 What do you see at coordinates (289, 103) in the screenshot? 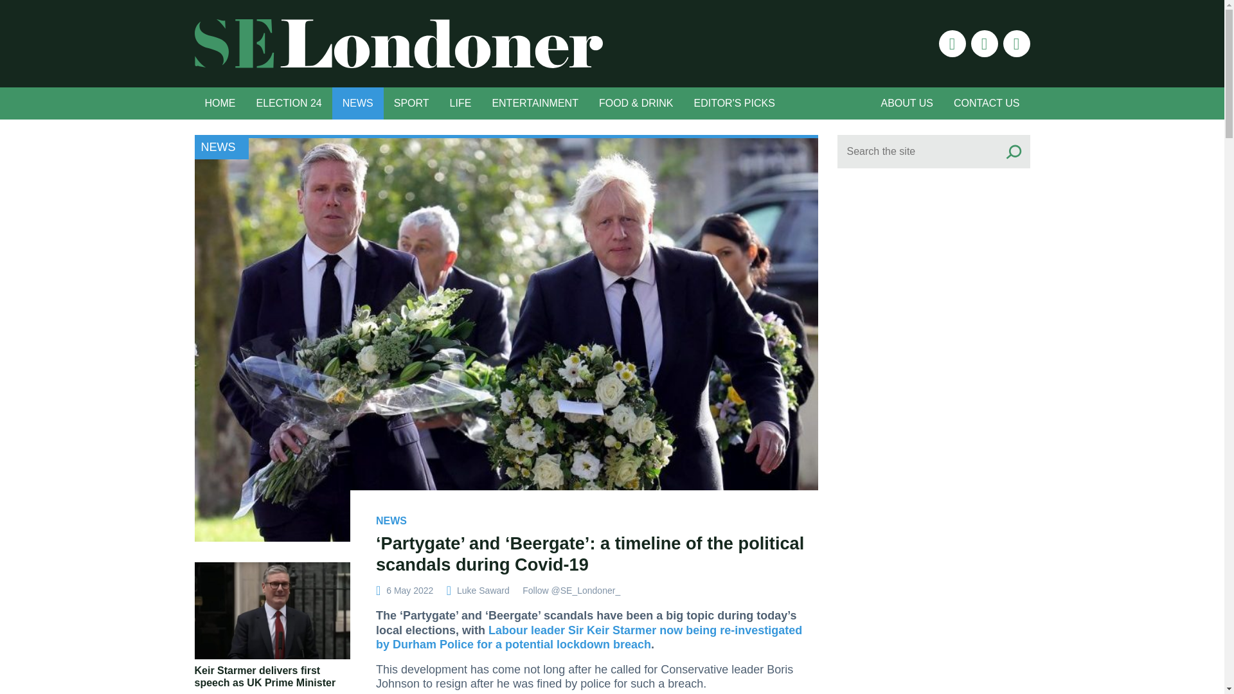
I see `Election 24` at bounding box center [289, 103].